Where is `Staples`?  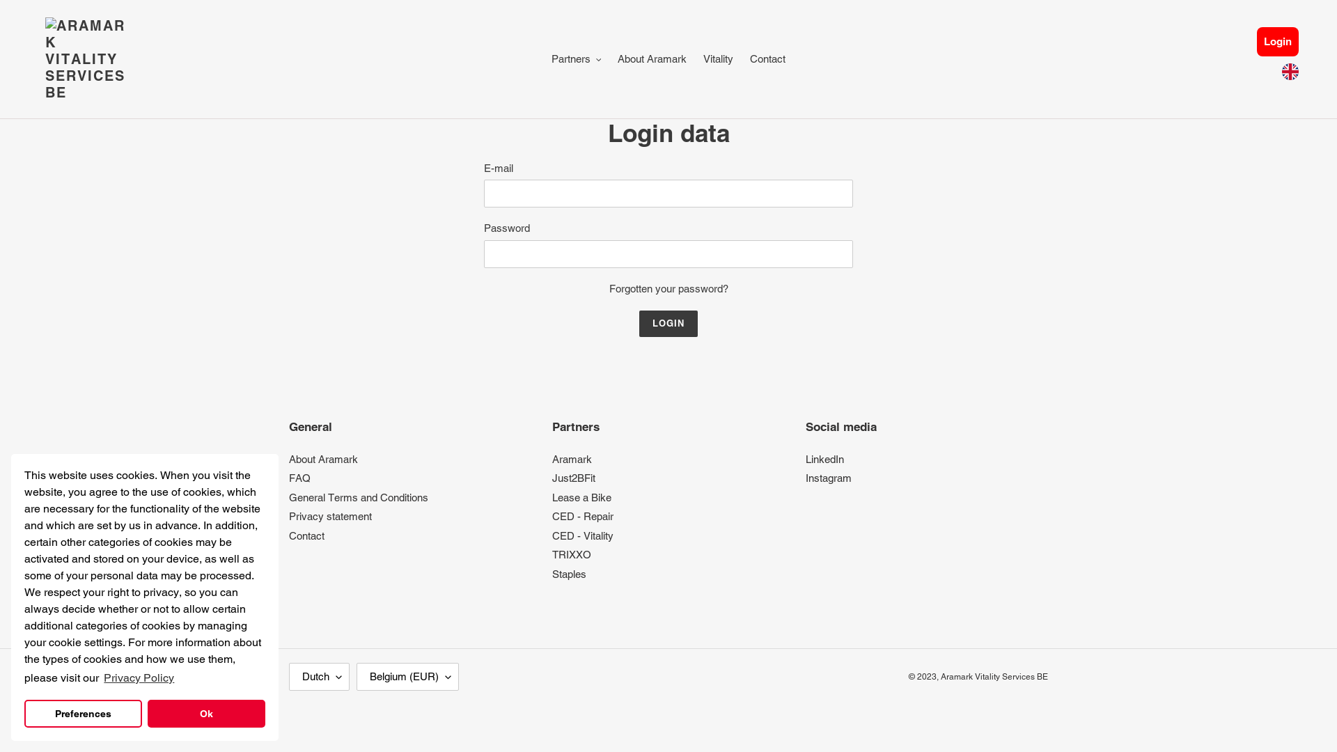
Staples is located at coordinates (570, 574).